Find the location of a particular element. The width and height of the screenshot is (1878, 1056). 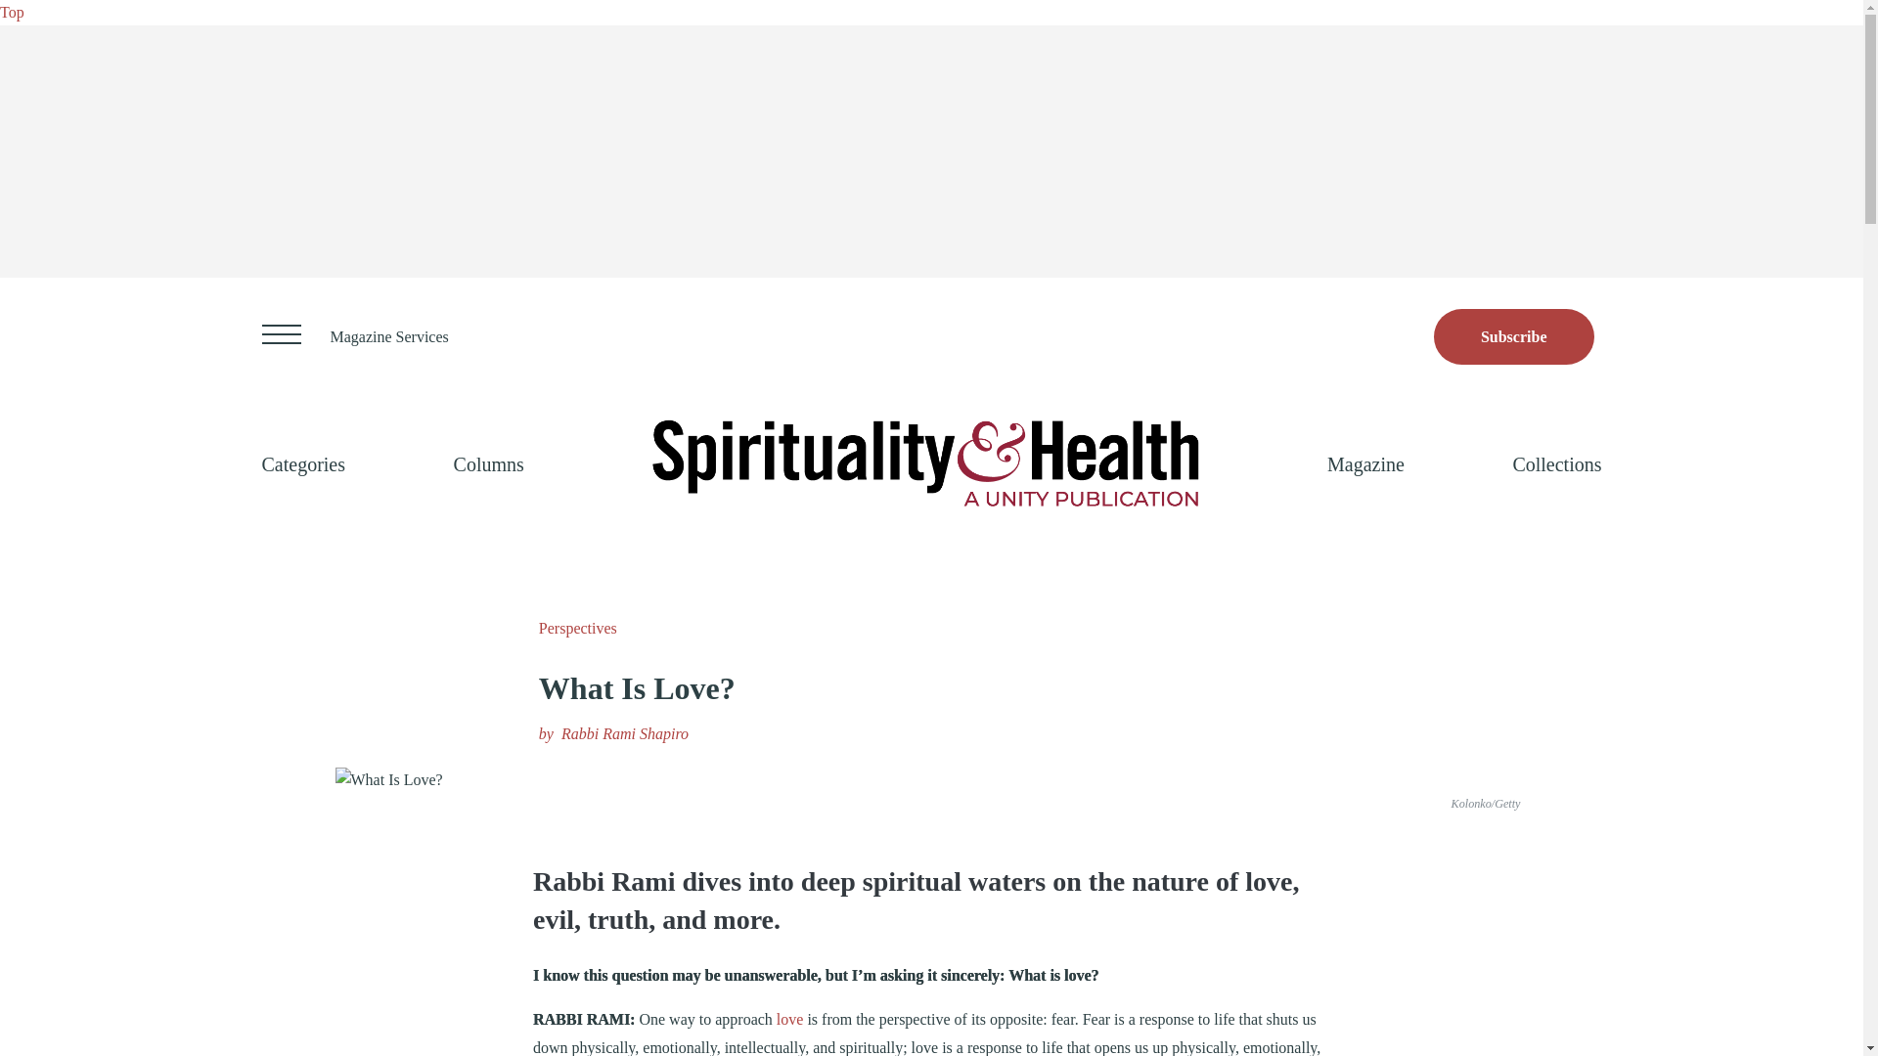

Magazine Services is located at coordinates (389, 336).